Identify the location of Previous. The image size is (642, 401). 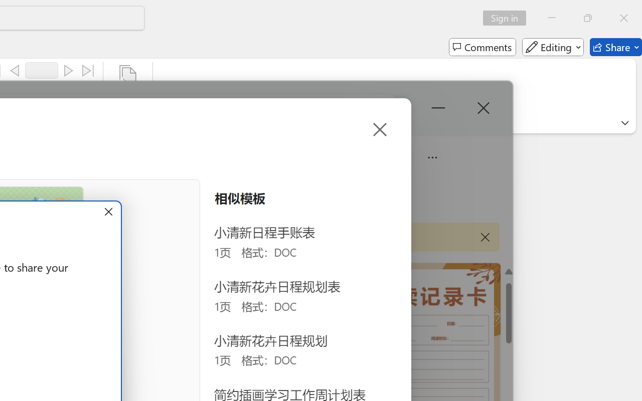
(15, 71).